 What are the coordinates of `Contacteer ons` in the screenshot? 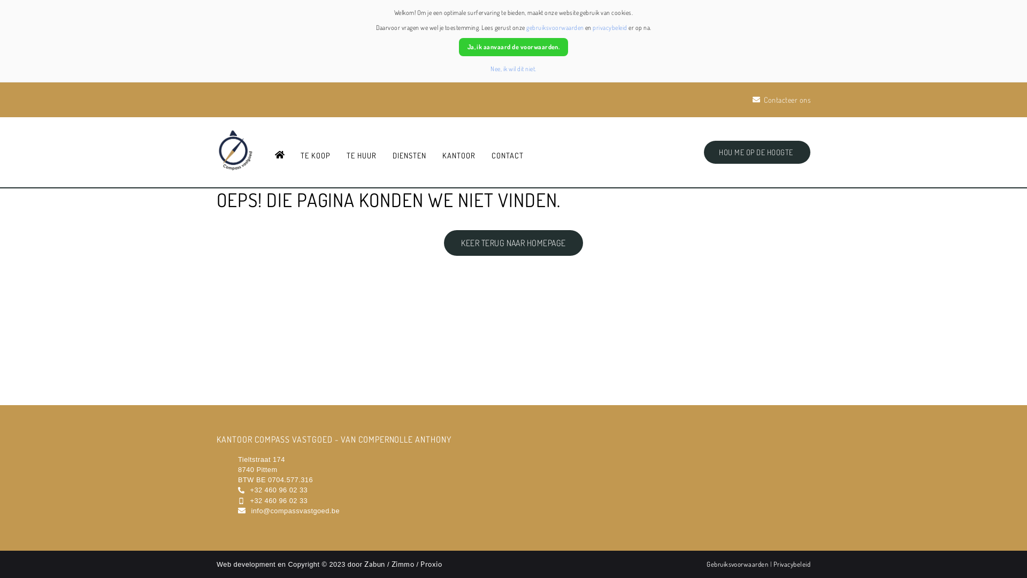 It's located at (781, 100).